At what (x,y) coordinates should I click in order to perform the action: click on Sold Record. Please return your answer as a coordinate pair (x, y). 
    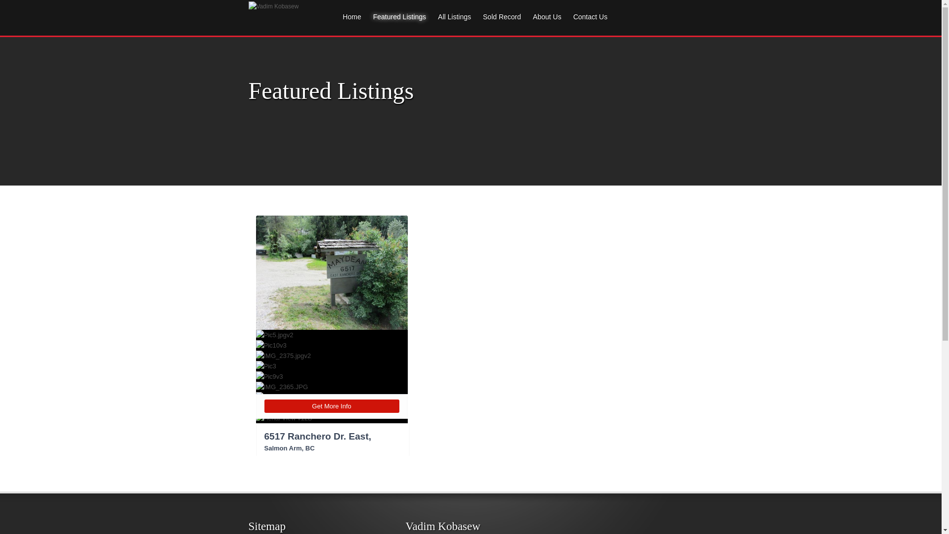
    Looking at the image, I should click on (498, 22).